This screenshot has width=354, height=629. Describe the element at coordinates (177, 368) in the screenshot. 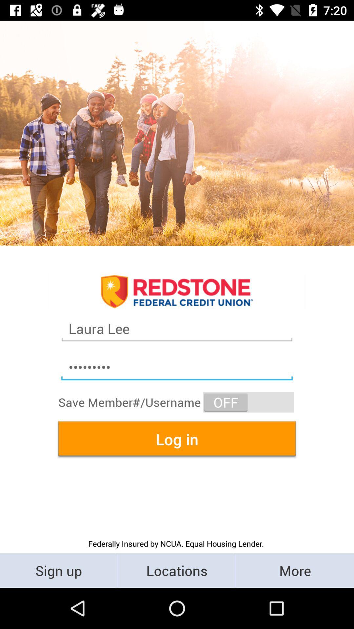

I see `swipe to the crowd3116 item` at that location.